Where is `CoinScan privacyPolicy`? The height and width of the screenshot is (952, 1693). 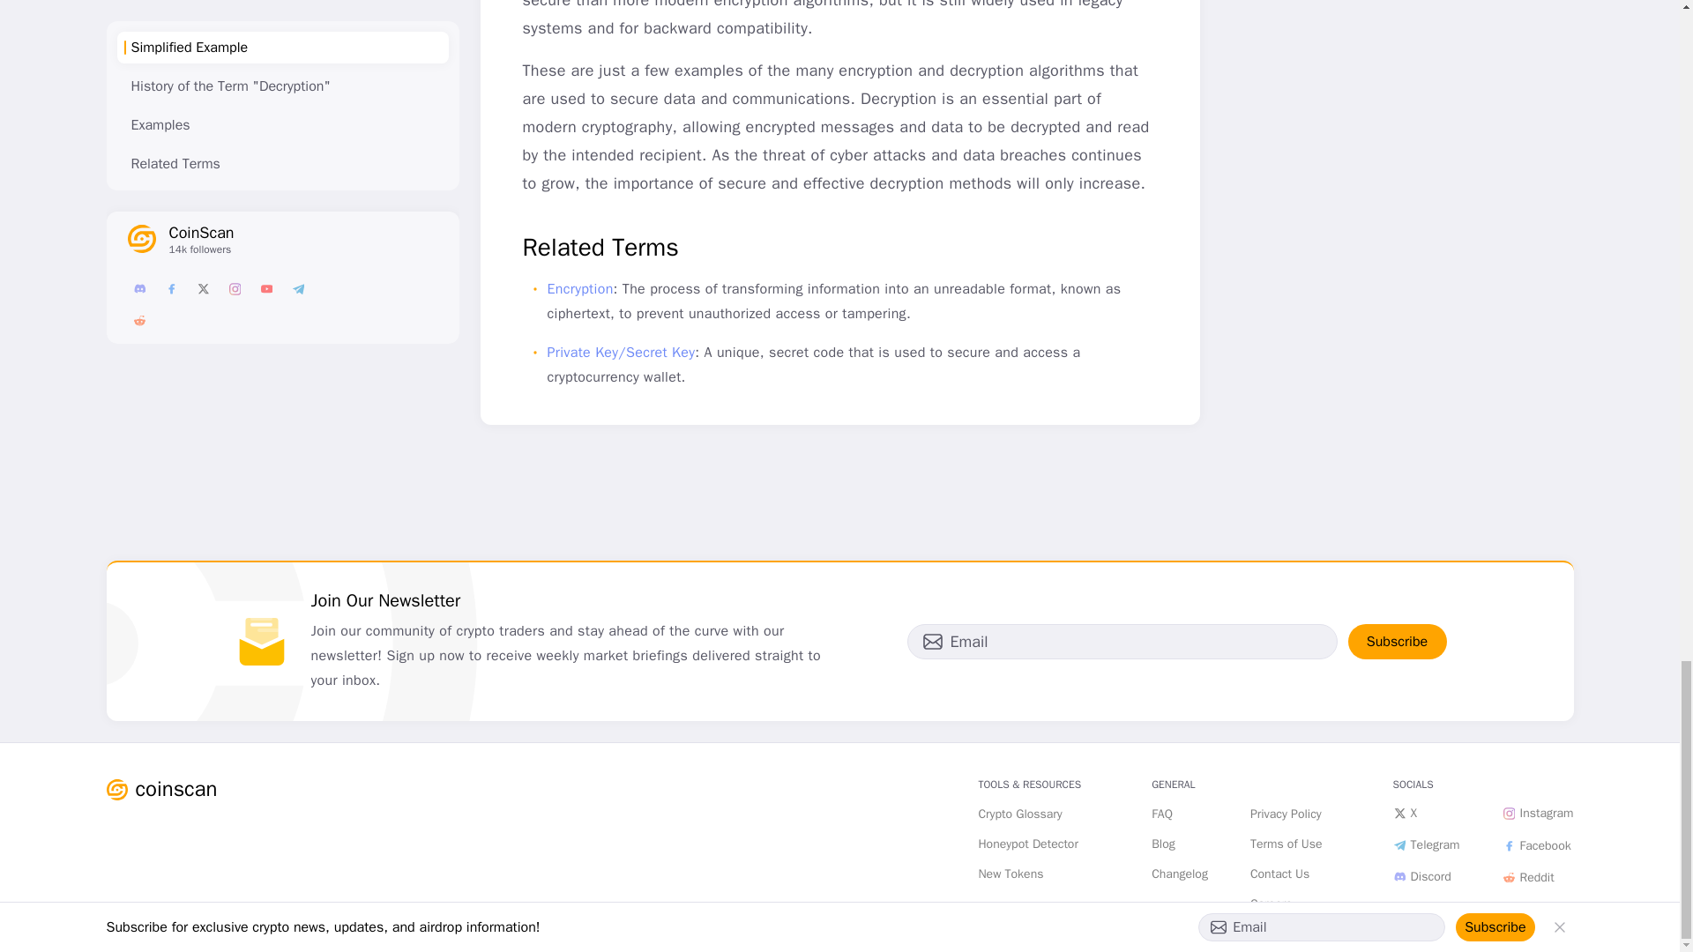
CoinScan privacyPolicy is located at coordinates (1286, 814).